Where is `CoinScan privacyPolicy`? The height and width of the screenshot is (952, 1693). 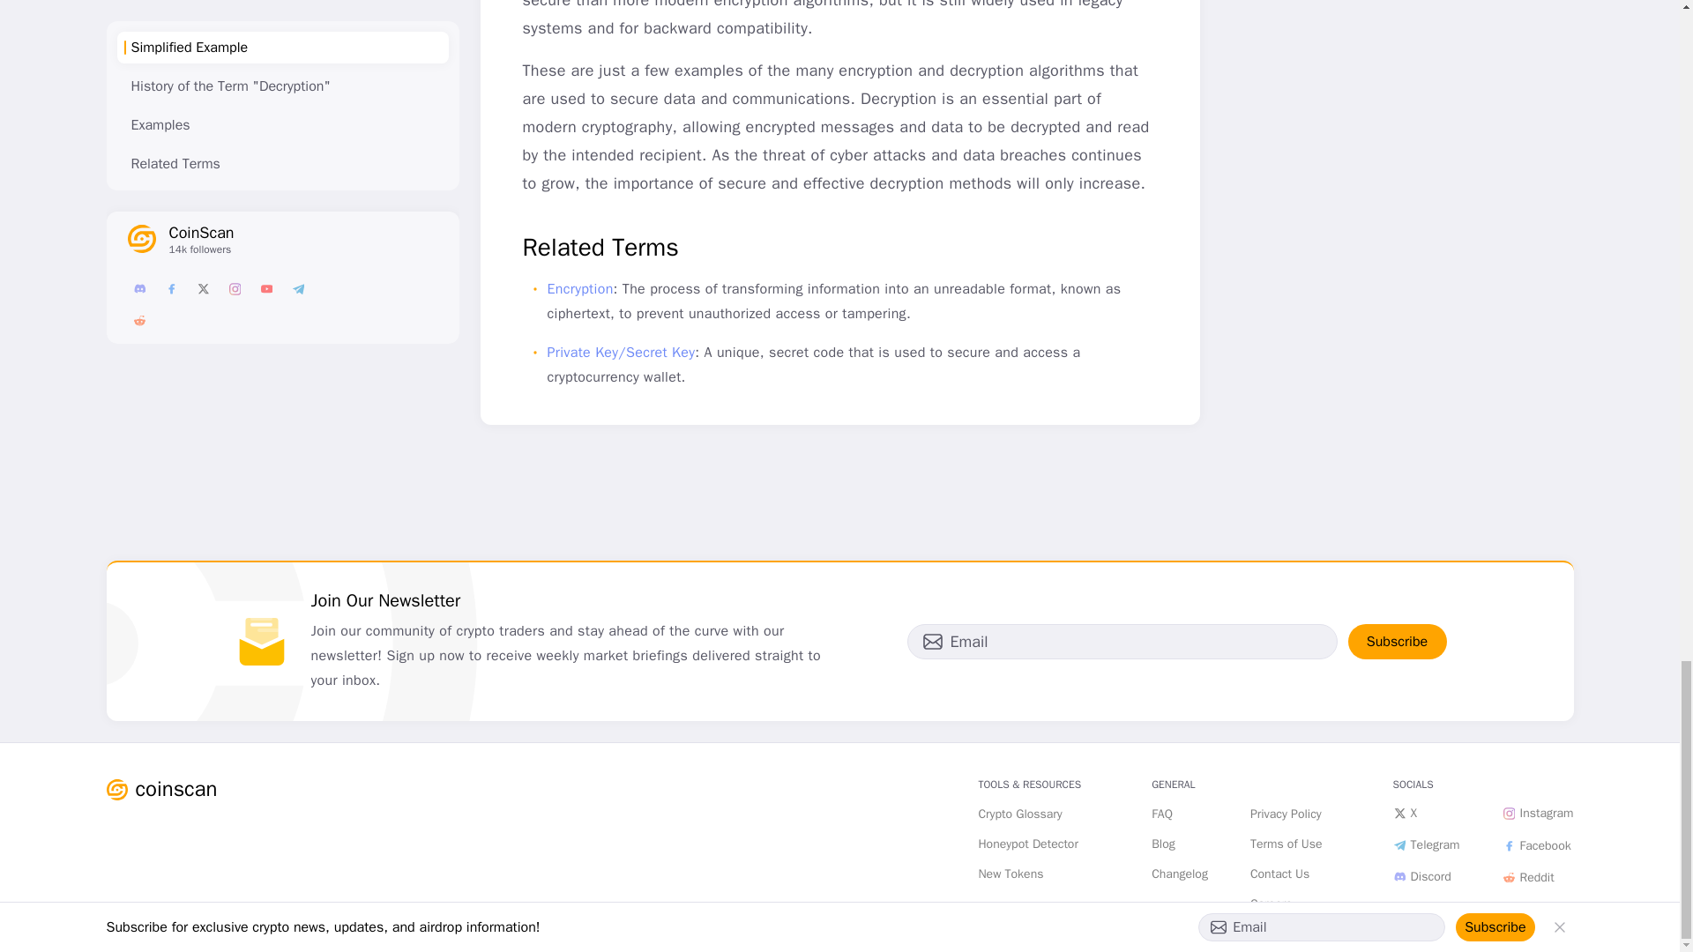
CoinScan privacyPolicy is located at coordinates (1286, 814).